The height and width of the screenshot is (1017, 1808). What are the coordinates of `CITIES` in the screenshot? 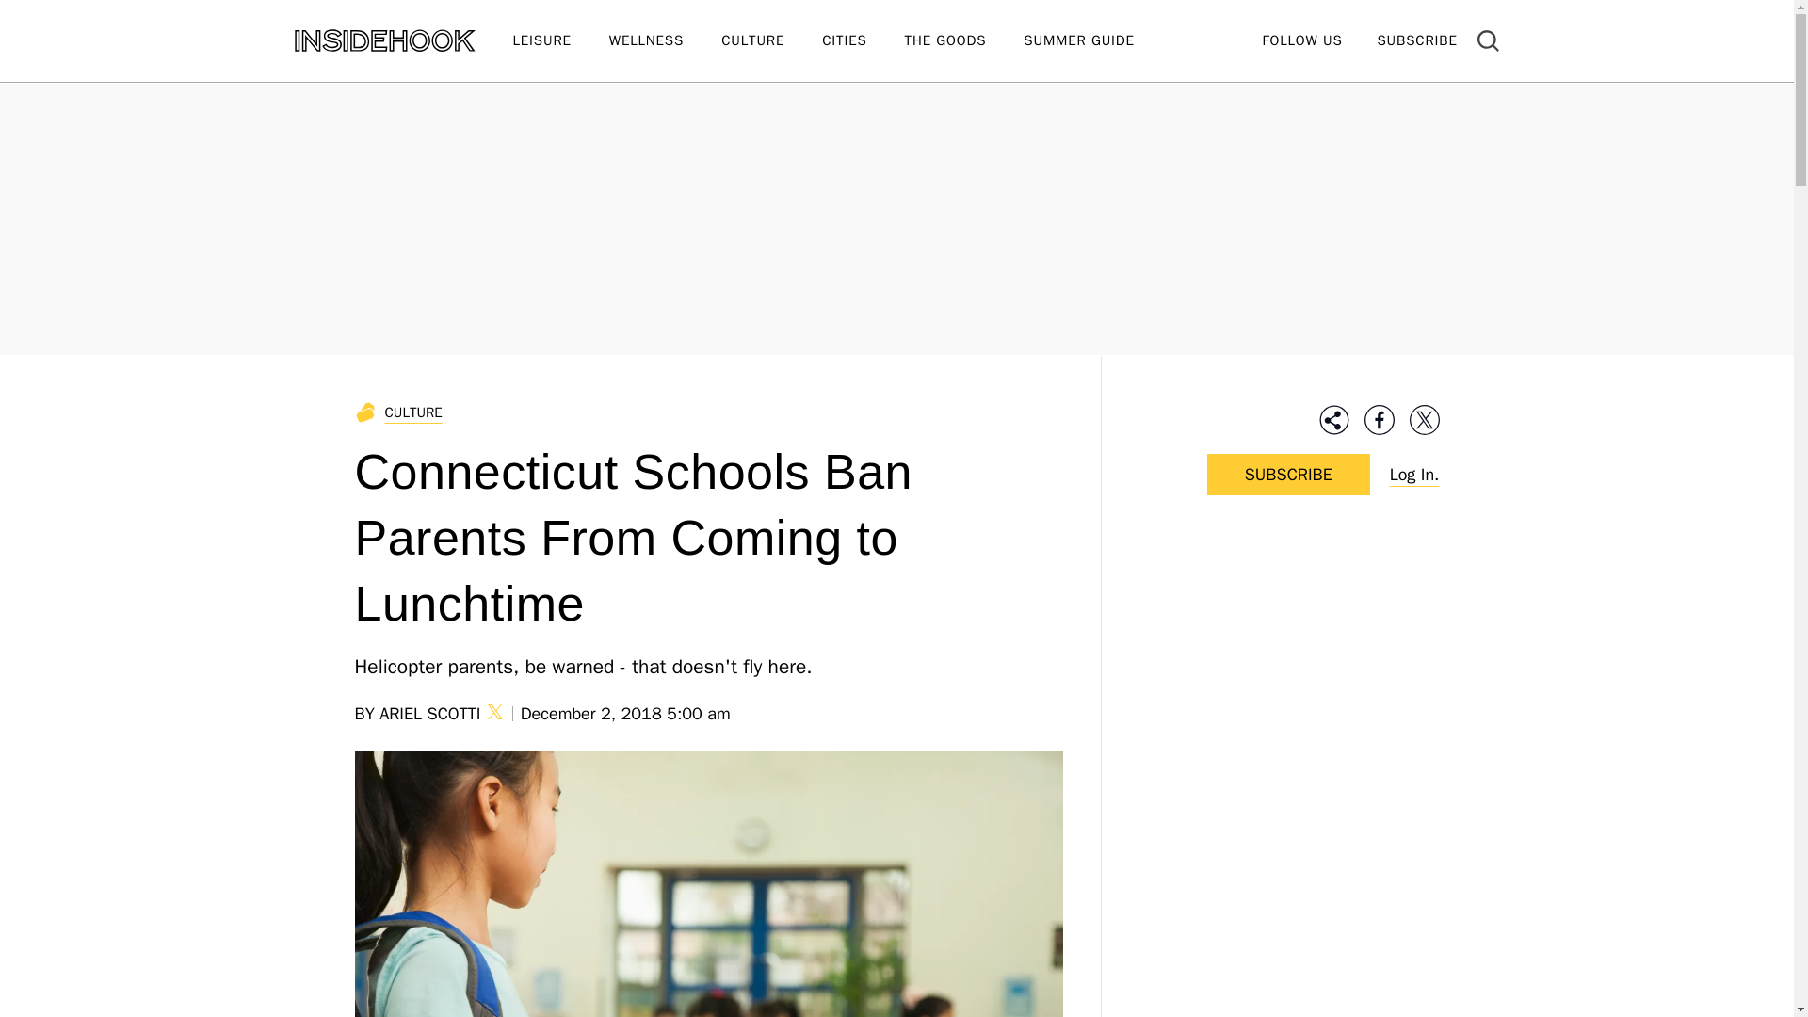 It's located at (863, 41).